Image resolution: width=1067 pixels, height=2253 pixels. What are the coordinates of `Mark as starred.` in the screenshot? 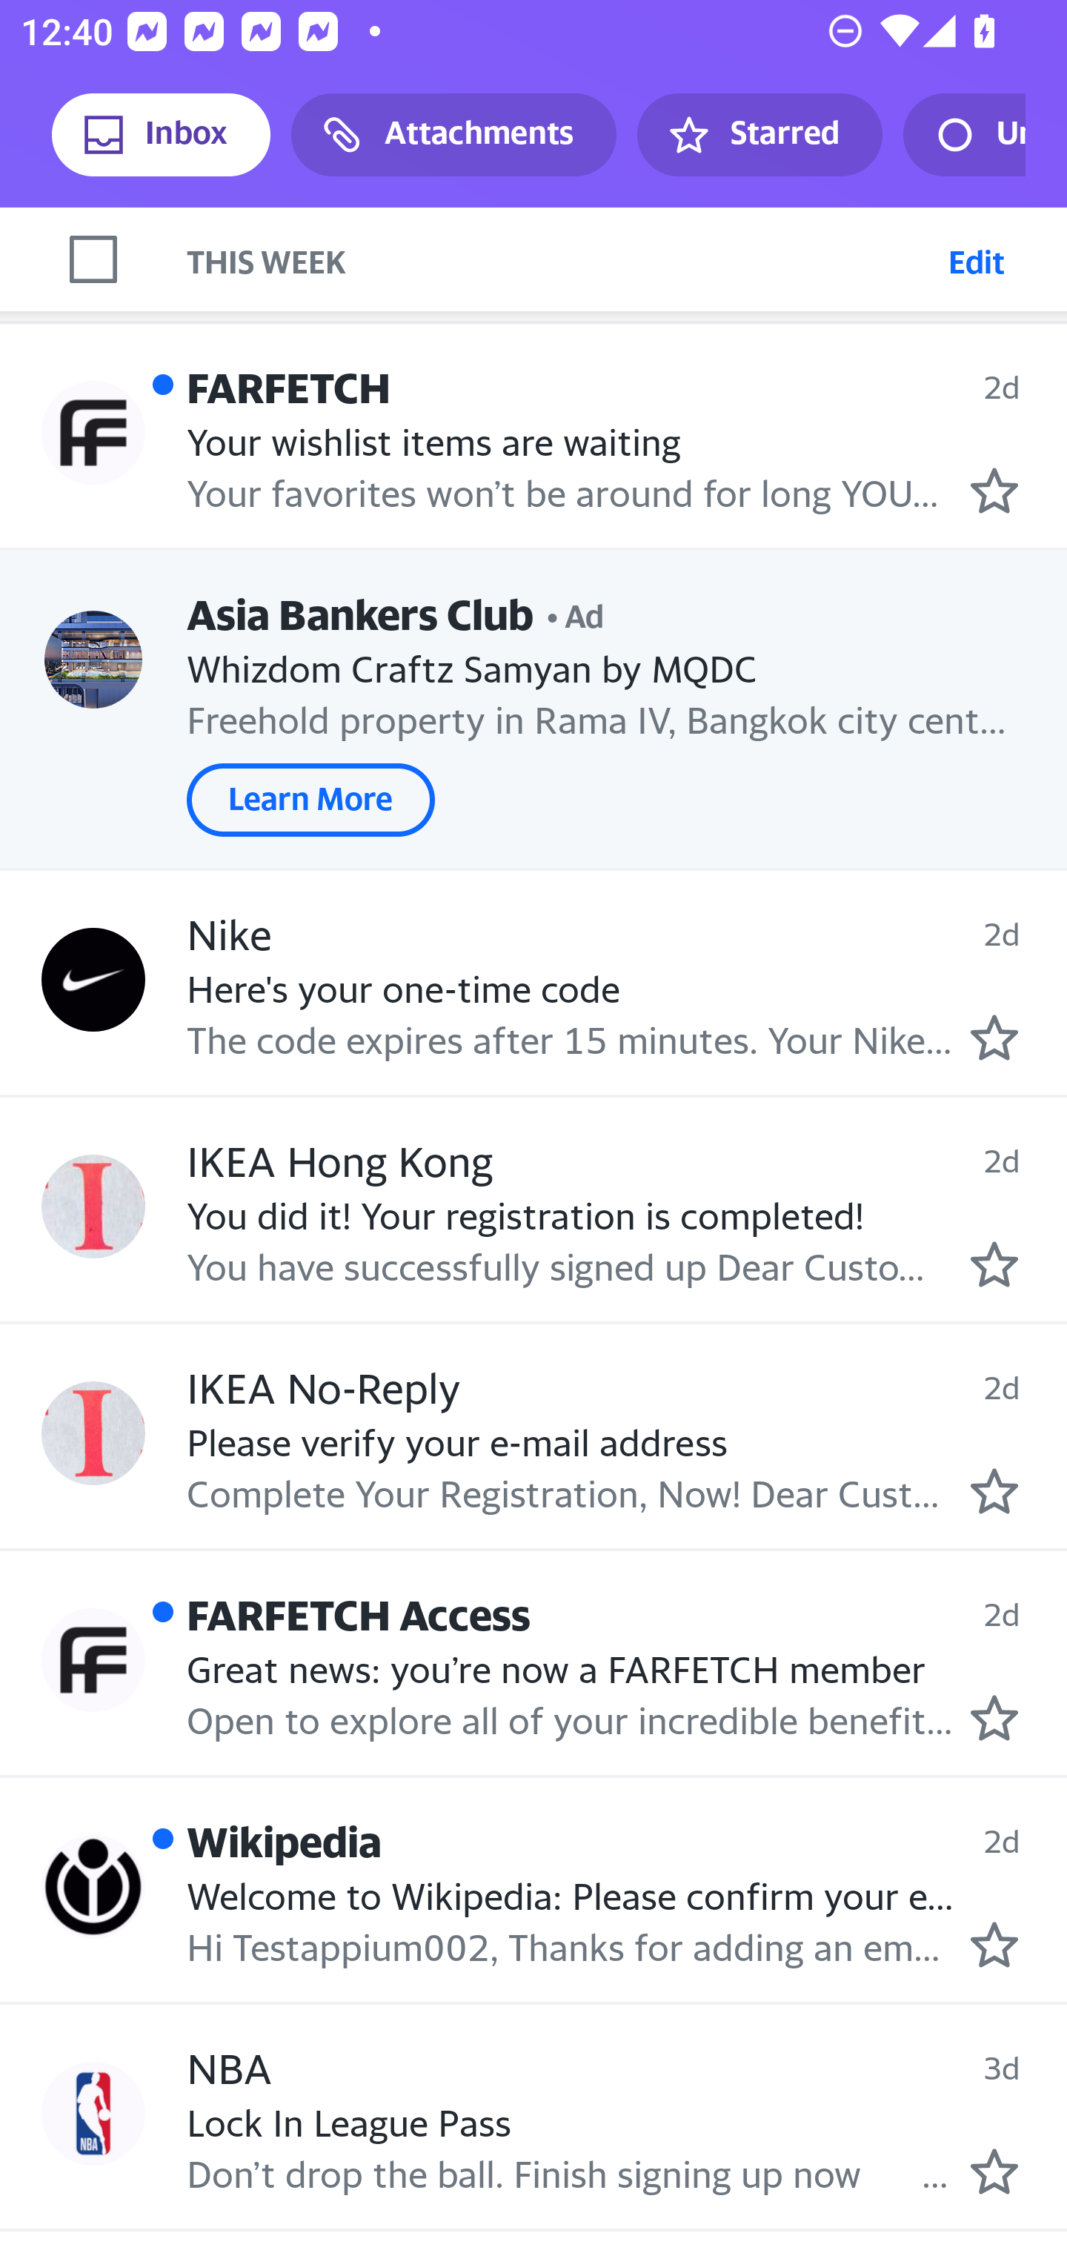 It's located at (994, 1490).